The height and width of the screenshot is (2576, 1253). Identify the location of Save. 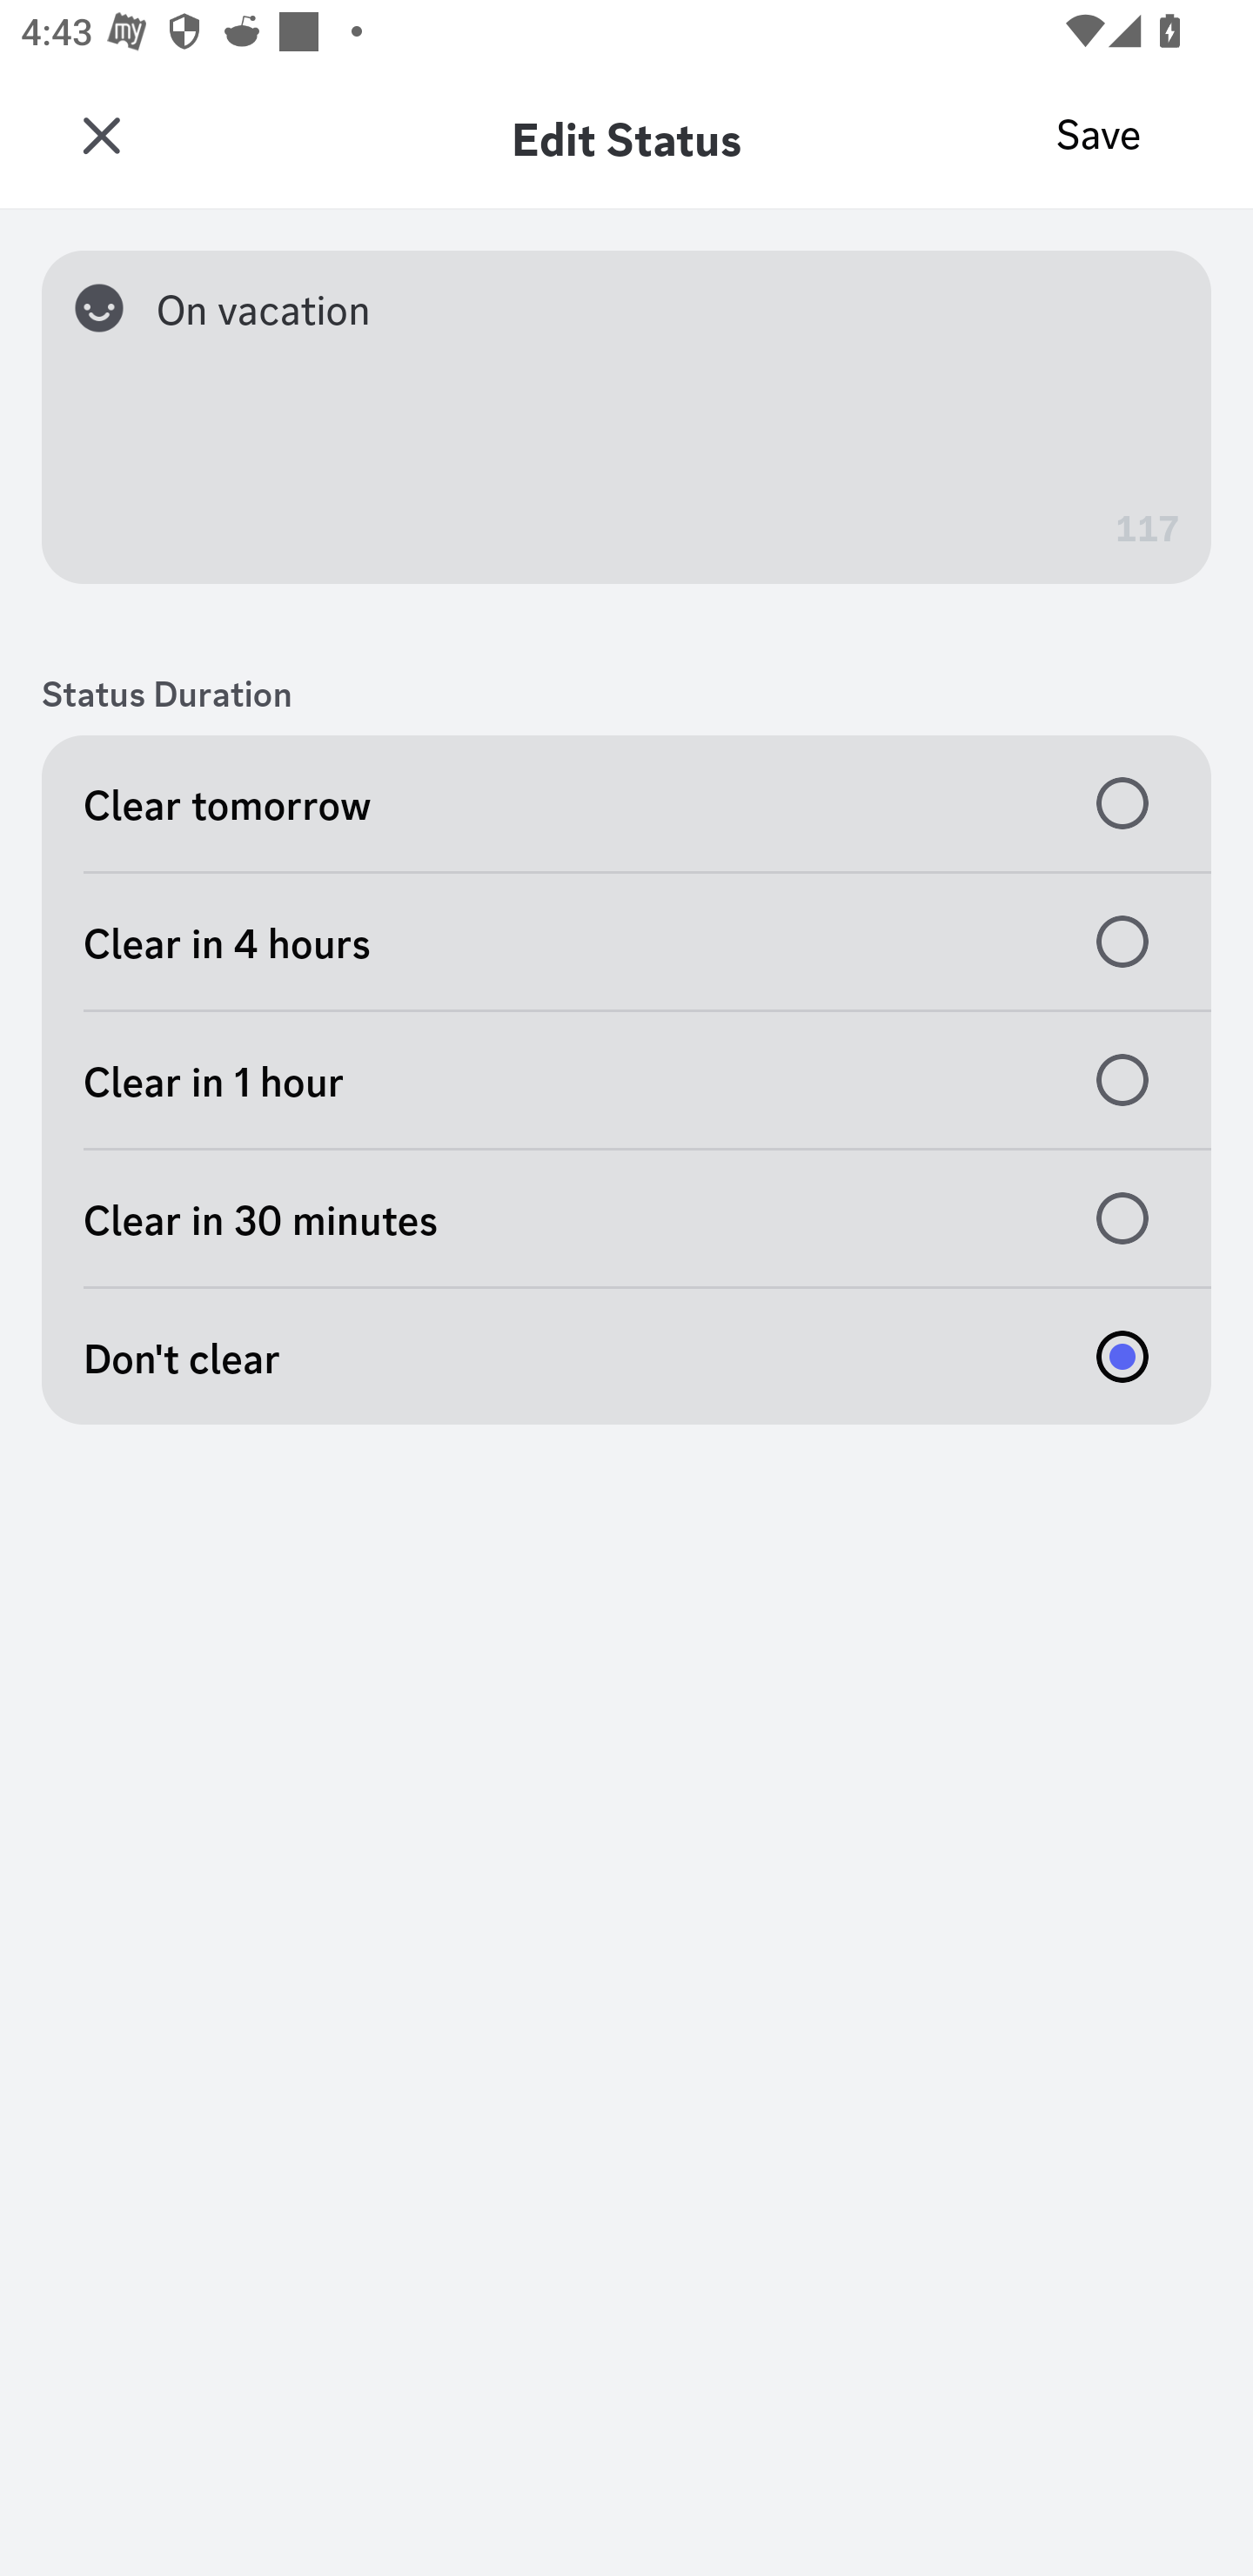
(1098, 135).